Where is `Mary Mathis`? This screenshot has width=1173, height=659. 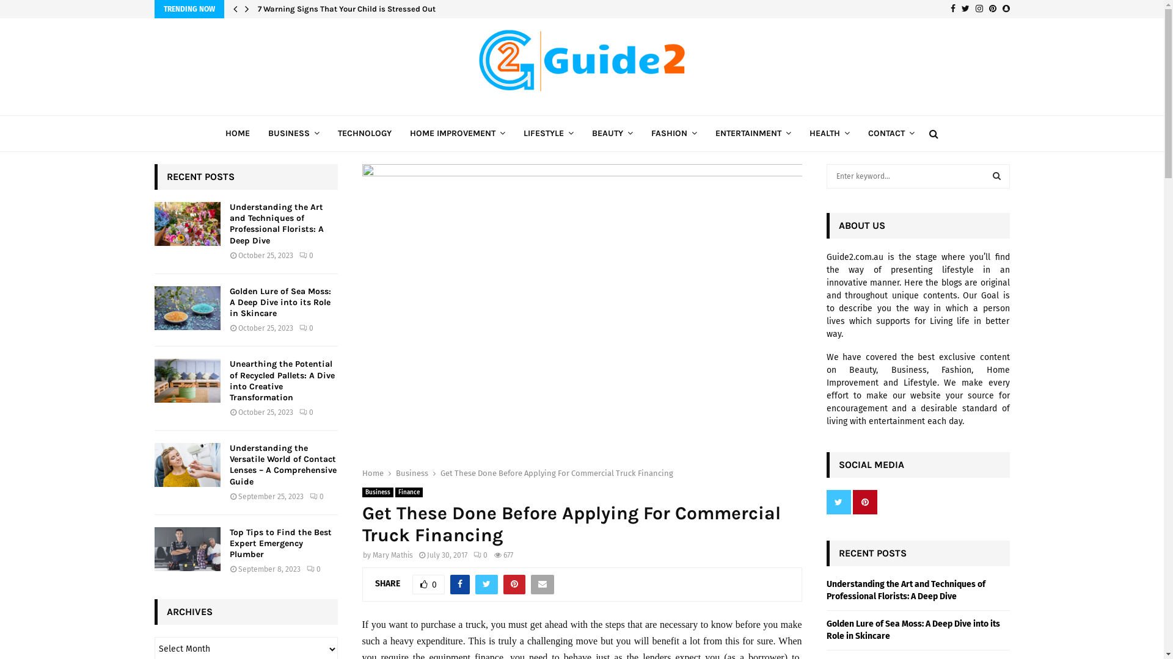
Mary Mathis is located at coordinates (393, 555).